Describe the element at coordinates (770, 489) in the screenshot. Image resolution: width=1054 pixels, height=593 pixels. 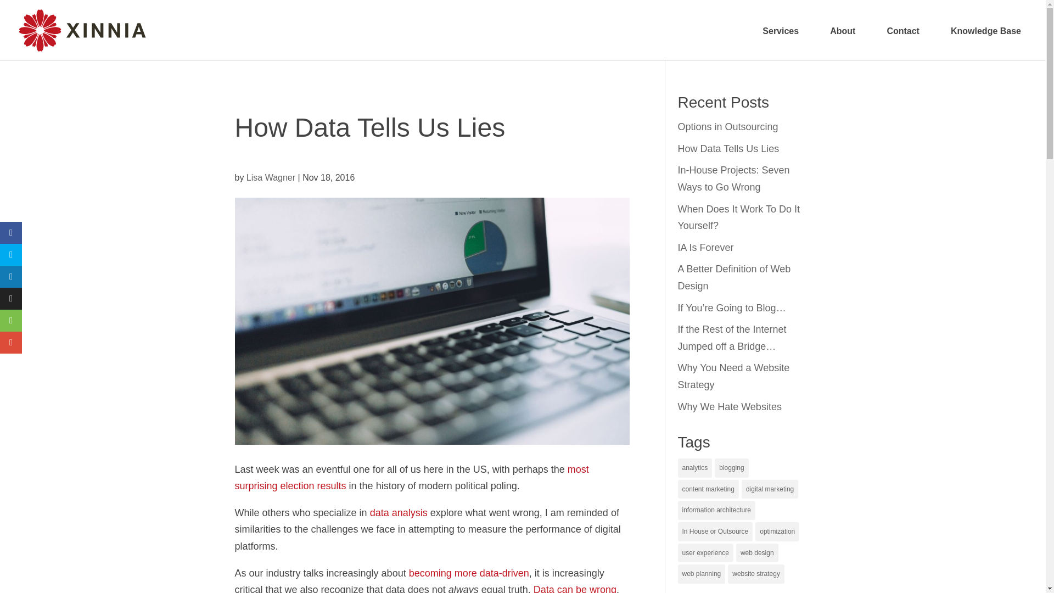
I see `digital marketing` at that location.